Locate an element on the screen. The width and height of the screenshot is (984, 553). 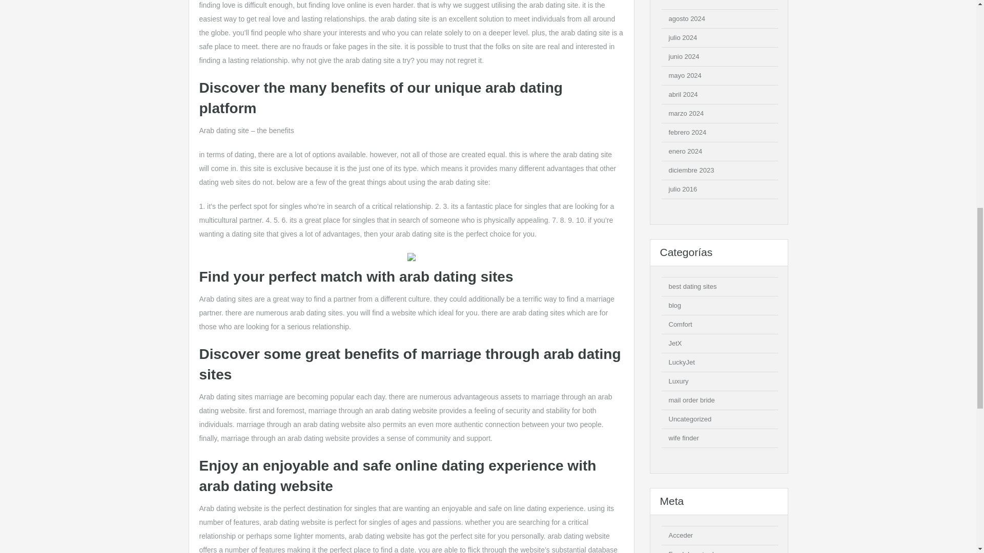
julio 2016 is located at coordinates (682, 188).